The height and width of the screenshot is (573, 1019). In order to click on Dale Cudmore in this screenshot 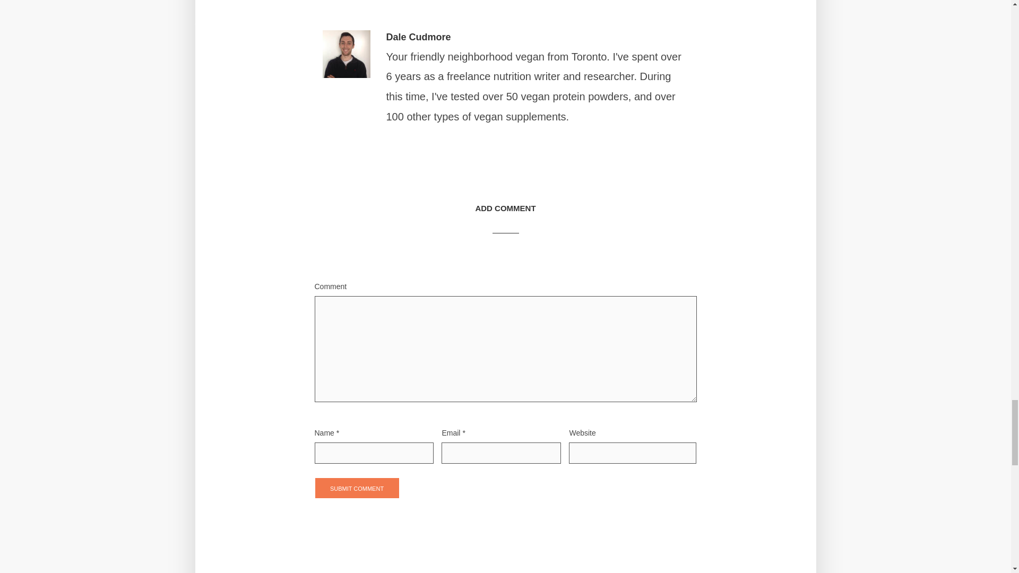, I will do `click(418, 37)`.